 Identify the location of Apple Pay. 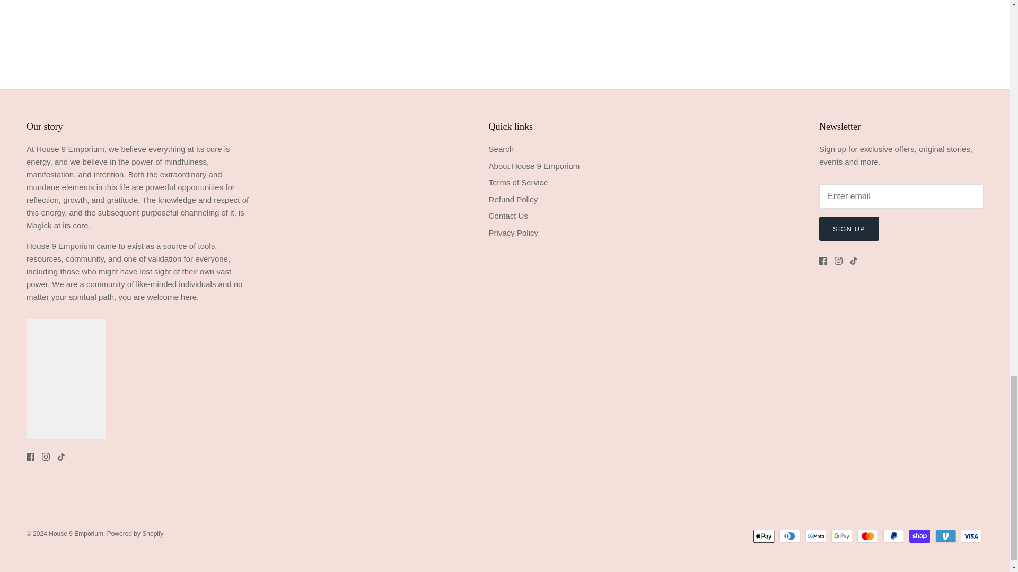
(763, 536).